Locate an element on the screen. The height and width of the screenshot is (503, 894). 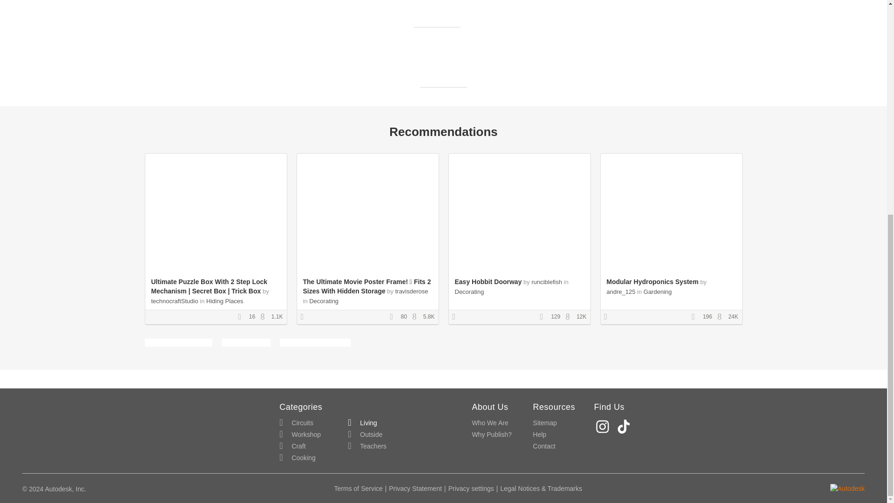
runciblefish is located at coordinates (547, 282).